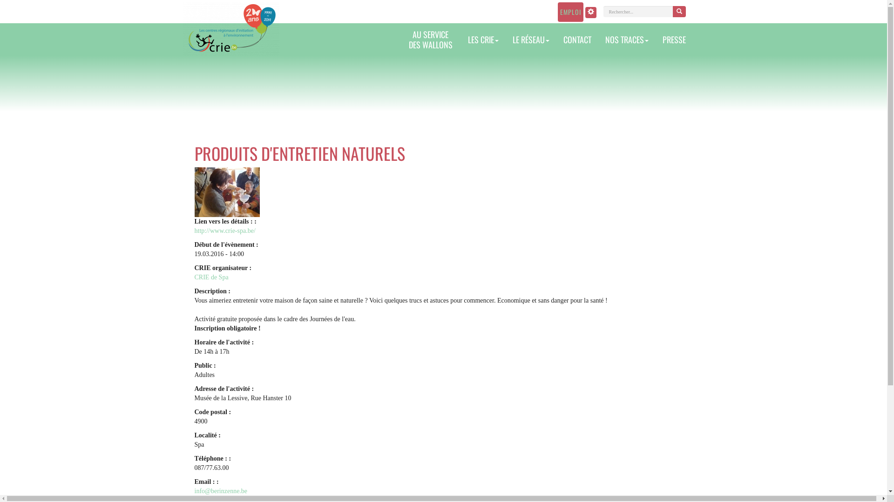  What do you see at coordinates (431, 40) in the screenshot?
I see `AU SERVICE DES WALLONS` at bounding box center [431, 40].